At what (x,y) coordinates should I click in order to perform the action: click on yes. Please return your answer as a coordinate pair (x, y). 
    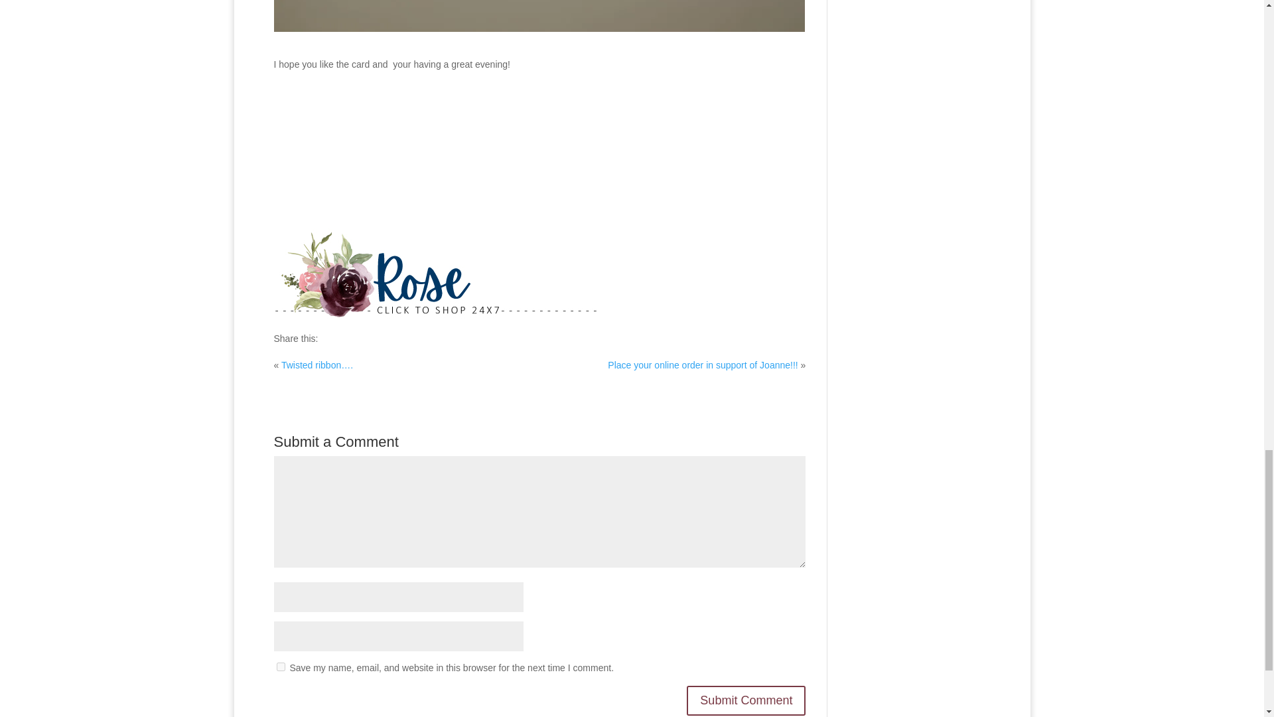
    Looking at the image, I should click on (280, 667).